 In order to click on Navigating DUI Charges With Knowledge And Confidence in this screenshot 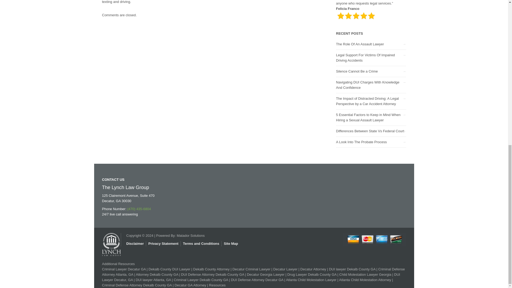, I will do `click(367, 85)`.